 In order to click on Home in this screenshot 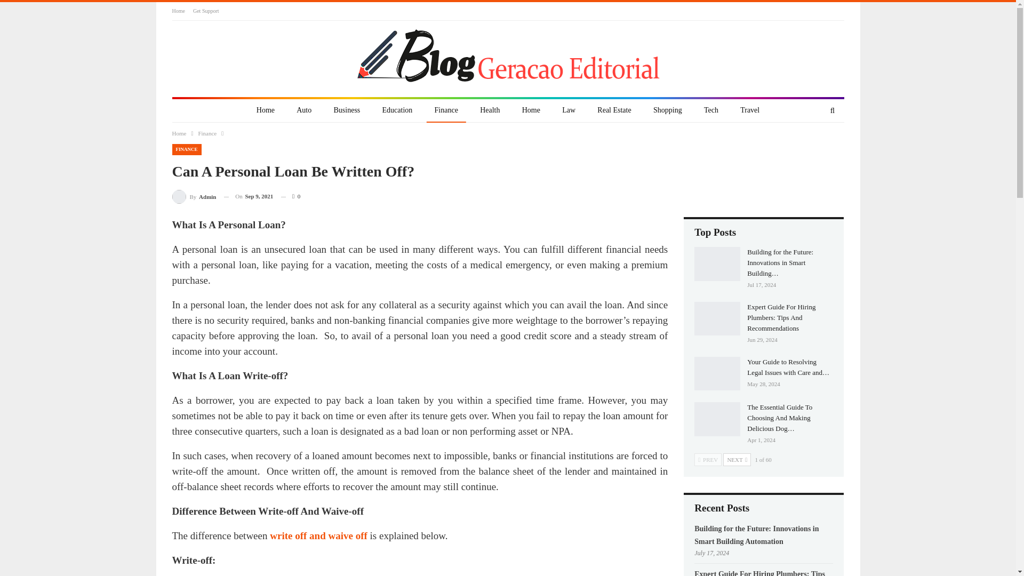, I will do `click(266, 110)`.